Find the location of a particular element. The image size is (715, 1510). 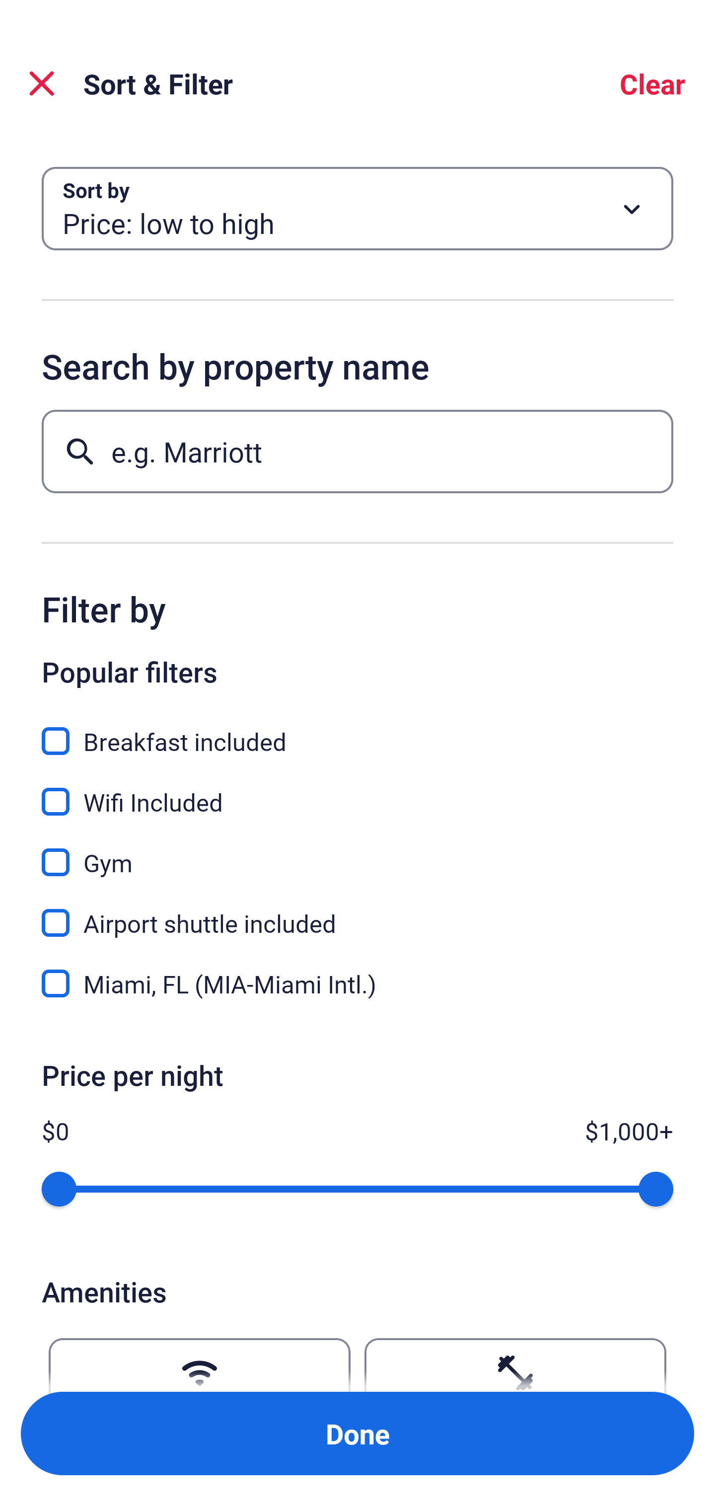

e.g. Marriott Button is located at coordinates (357, 451).